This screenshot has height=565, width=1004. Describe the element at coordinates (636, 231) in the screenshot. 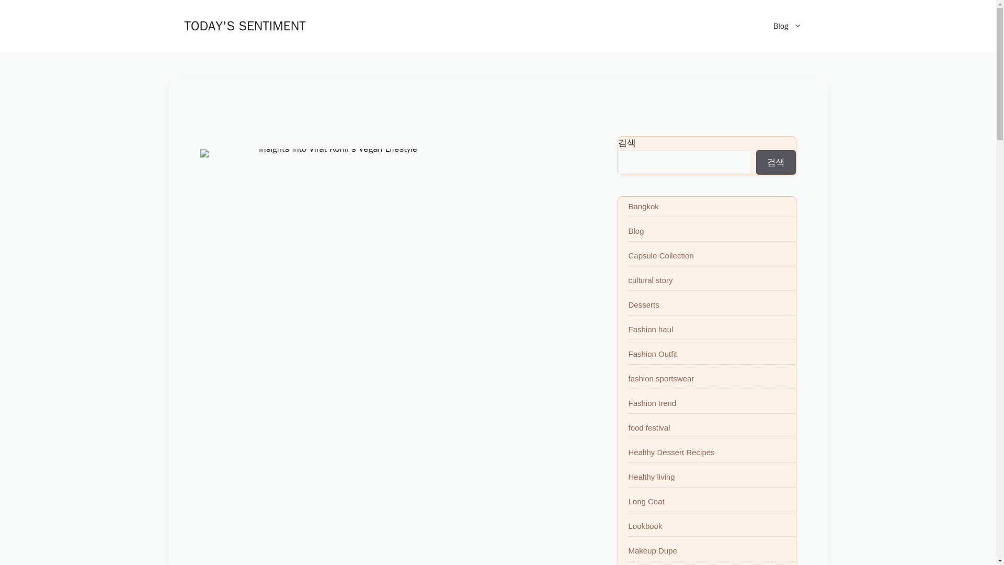

I see `Blog` at that location.